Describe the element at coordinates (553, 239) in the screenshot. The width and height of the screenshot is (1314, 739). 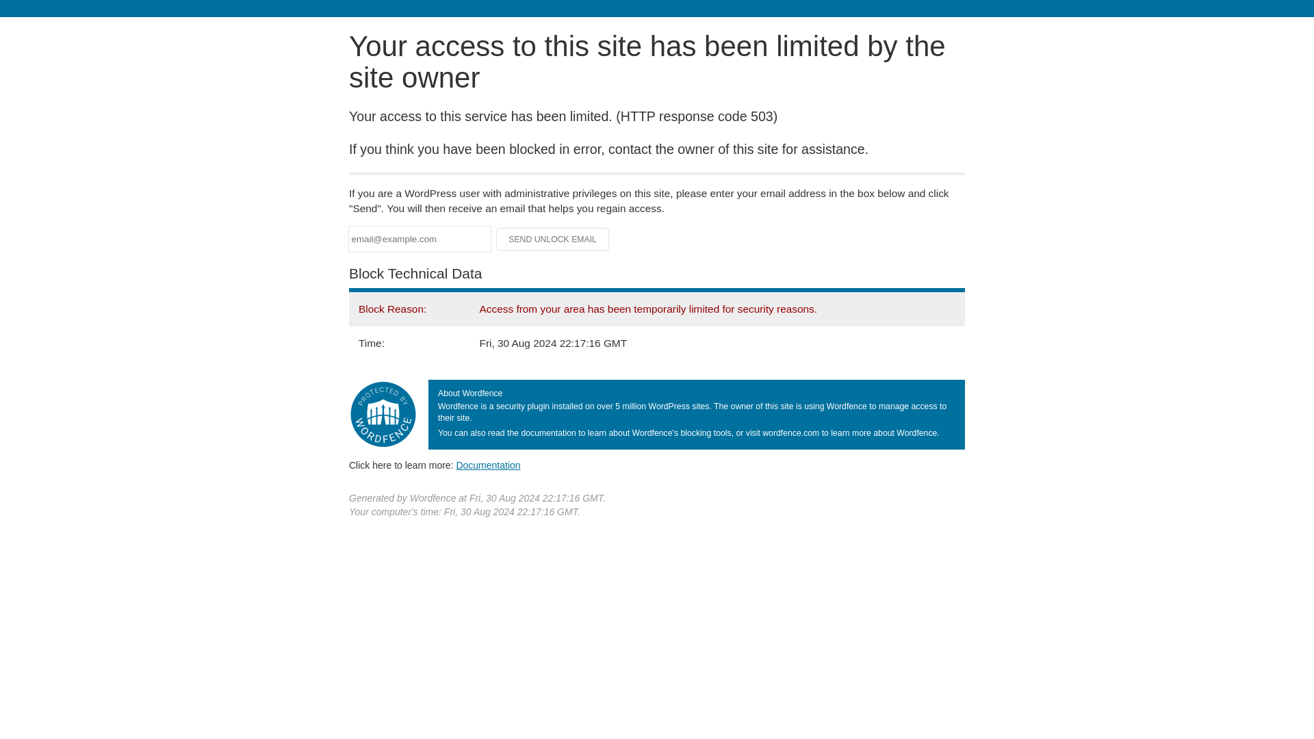
I see `Send Unlock Email` at that location.